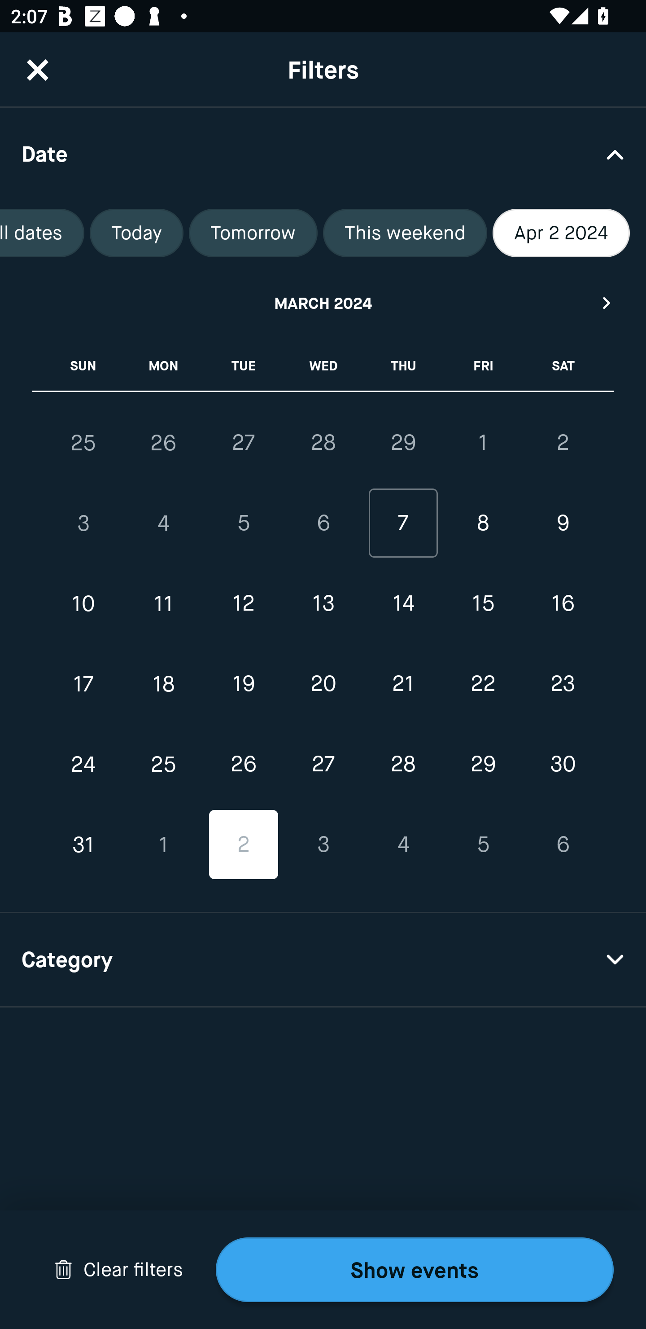 Image resolution: width=646 pixels, height=1329 pixels. I want to click on Today, so click(136, 233).